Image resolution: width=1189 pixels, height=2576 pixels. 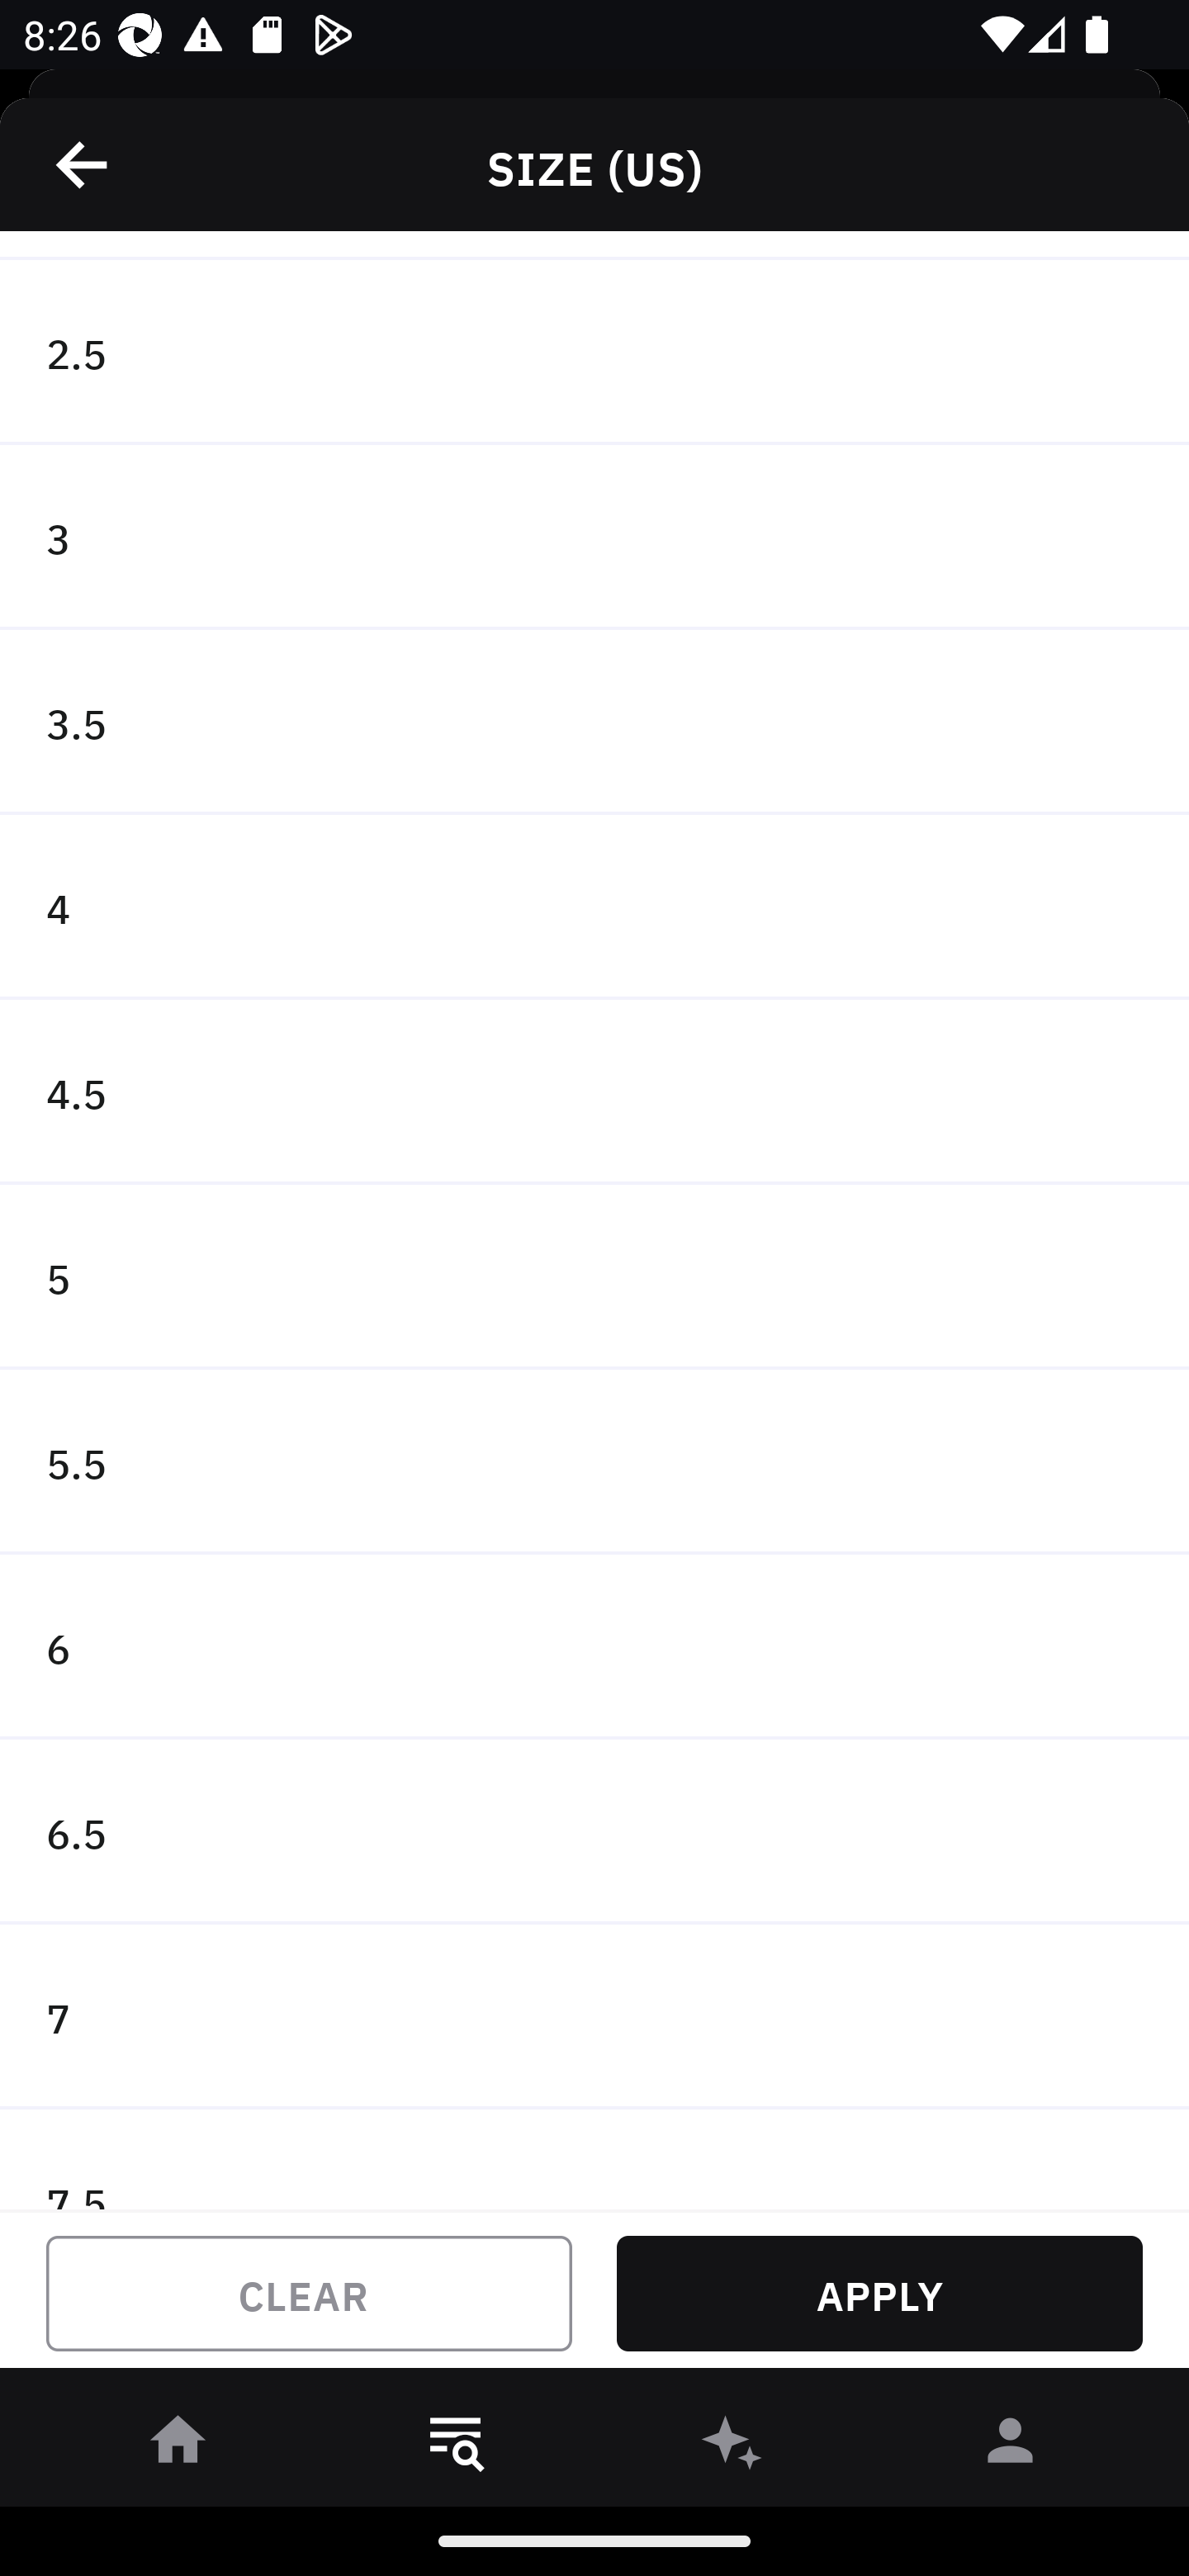 What do you see at coordinates (594, 1277) in the screenshot?
I see `5` at bounding box center [594, 1277].